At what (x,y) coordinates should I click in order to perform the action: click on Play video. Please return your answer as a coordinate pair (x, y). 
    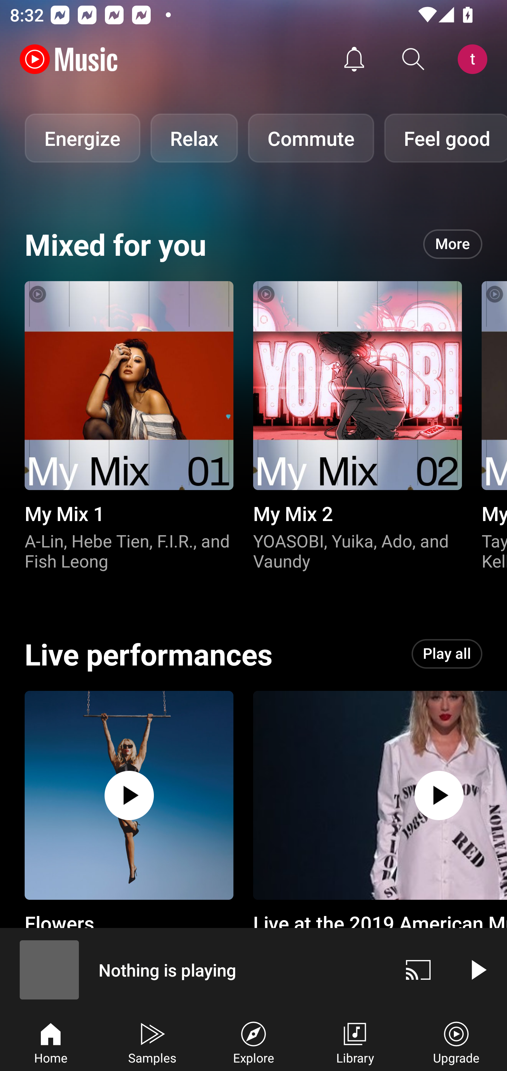
    Looking at the image, I should click on (477, 970).